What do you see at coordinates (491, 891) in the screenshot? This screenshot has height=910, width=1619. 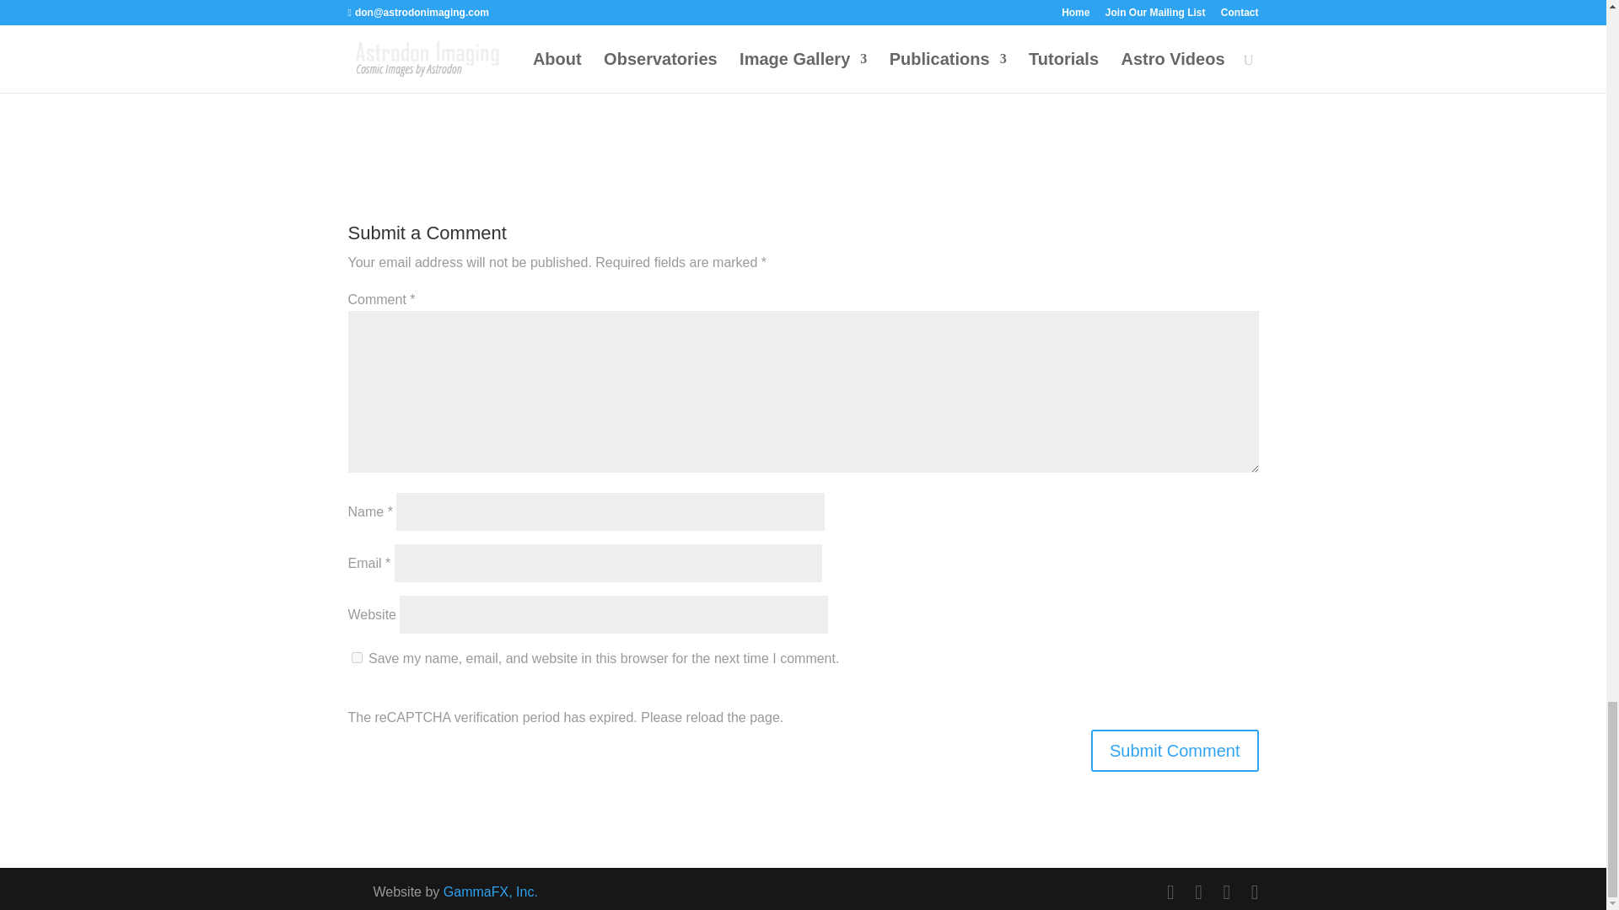 I see `Professional WordPress Design and Development` at bounding box center [491, 891].